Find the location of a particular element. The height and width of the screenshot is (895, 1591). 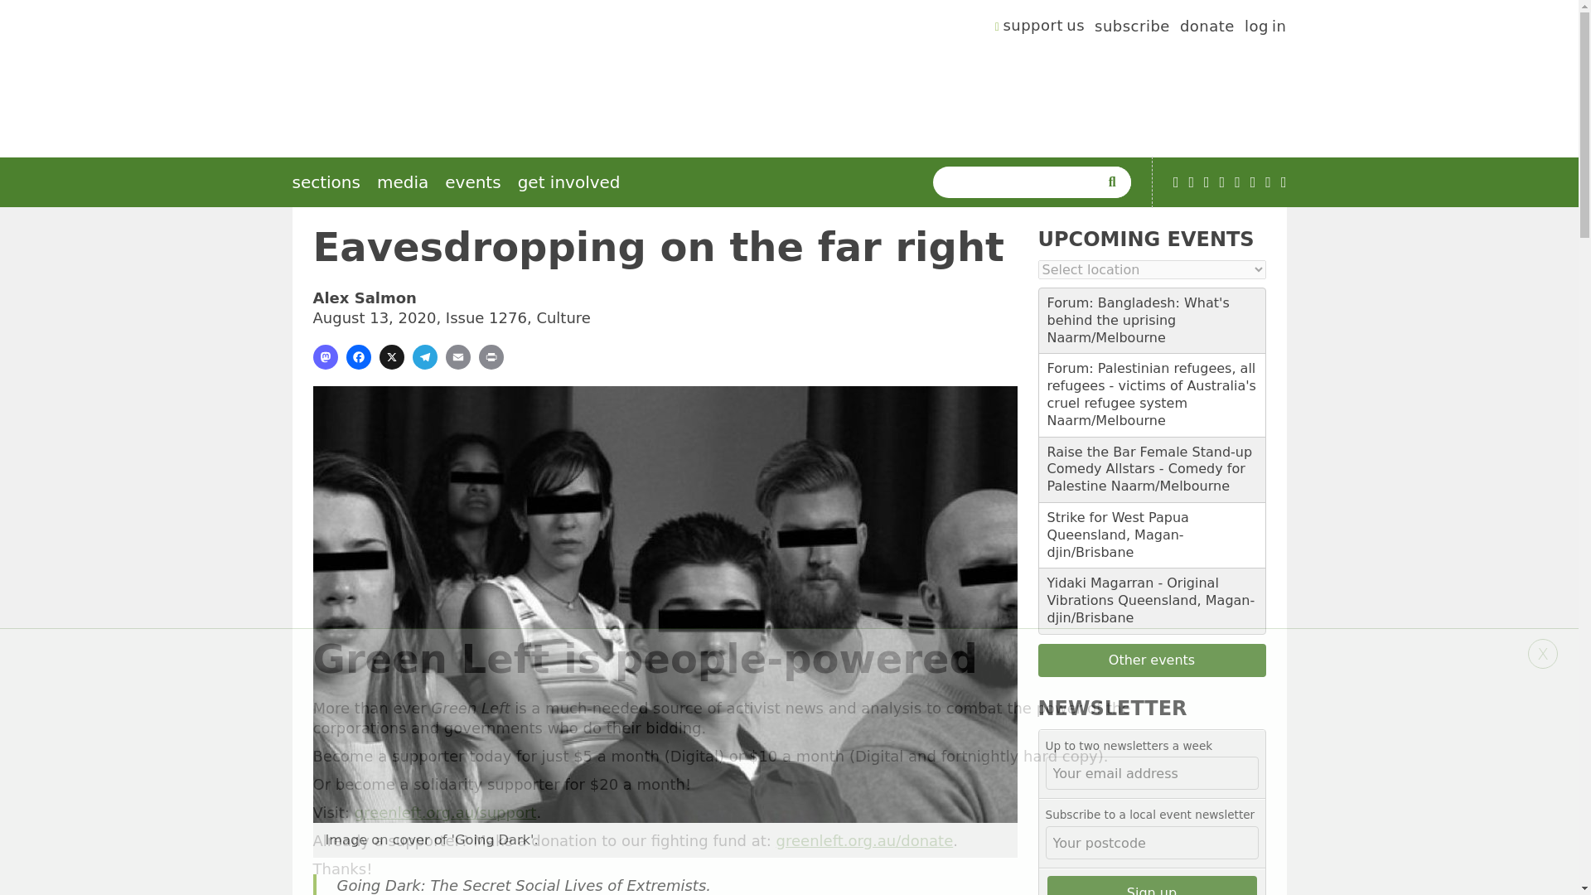

donate is located at coordinates (1207, 28).